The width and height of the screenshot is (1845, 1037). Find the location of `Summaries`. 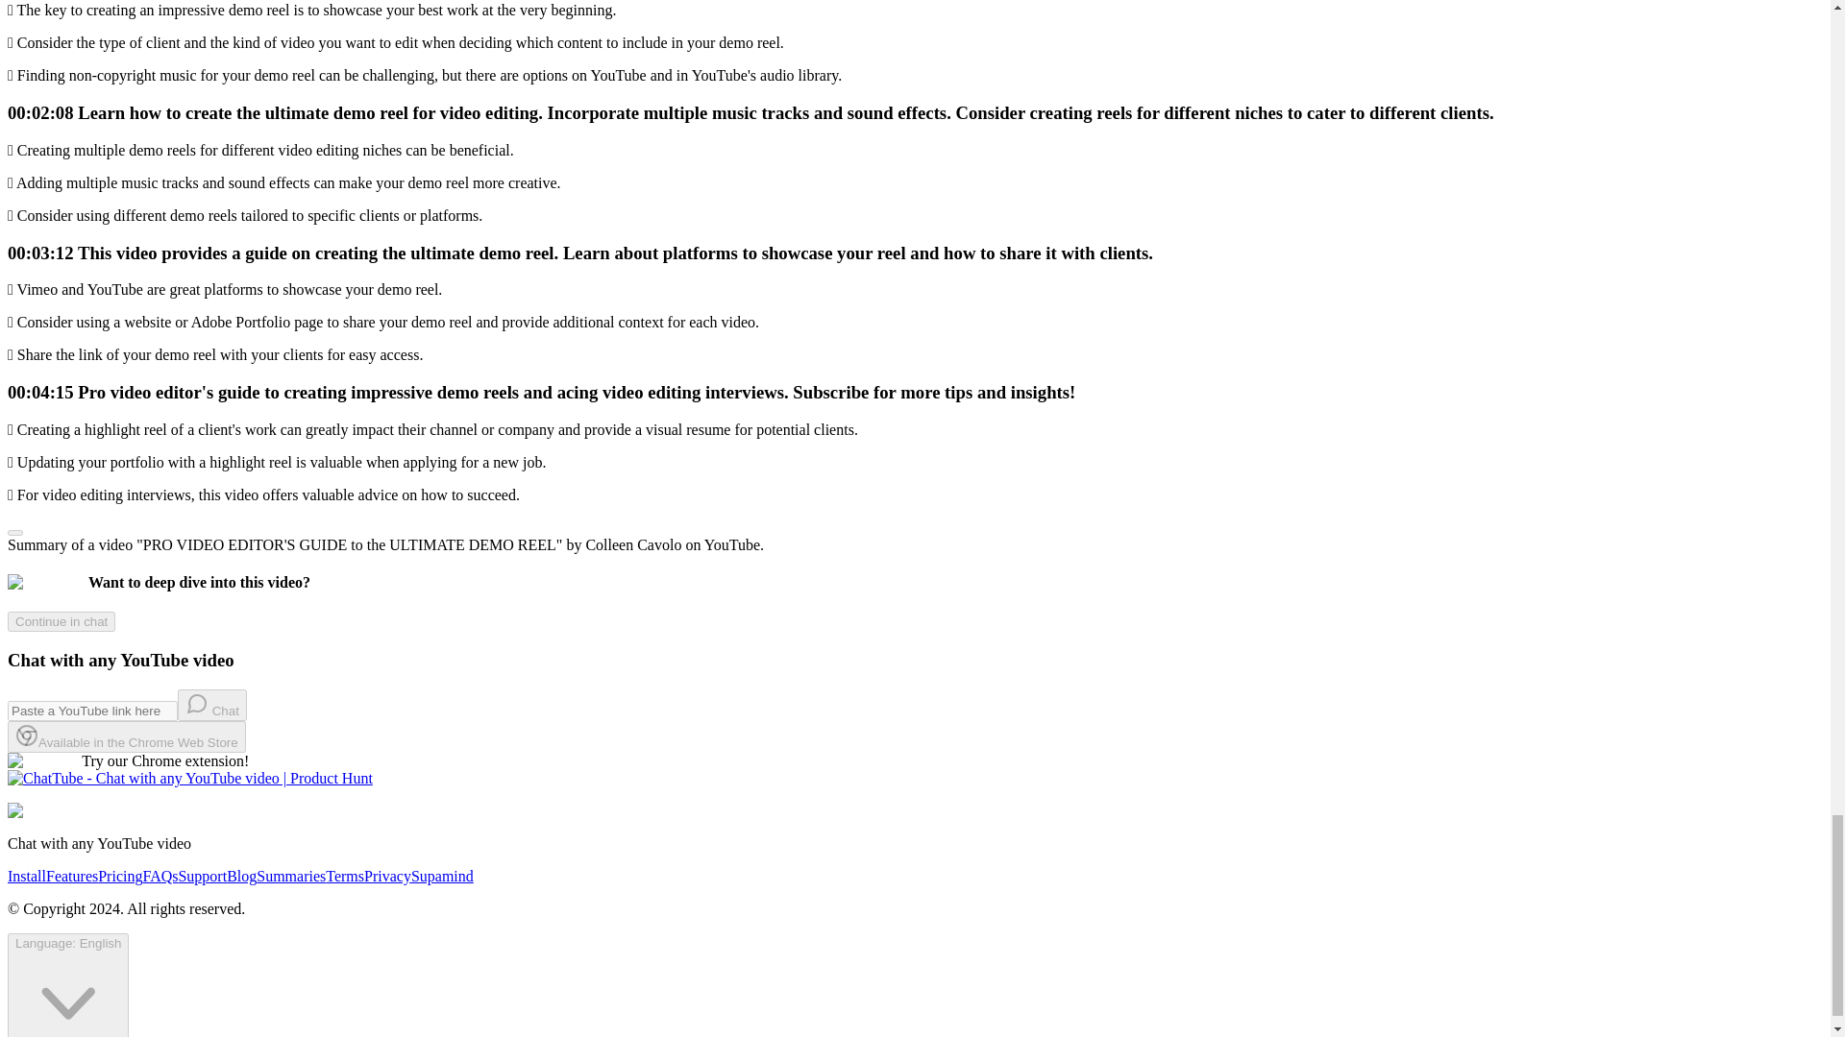

Summaries is located at coordinates (290, 876).